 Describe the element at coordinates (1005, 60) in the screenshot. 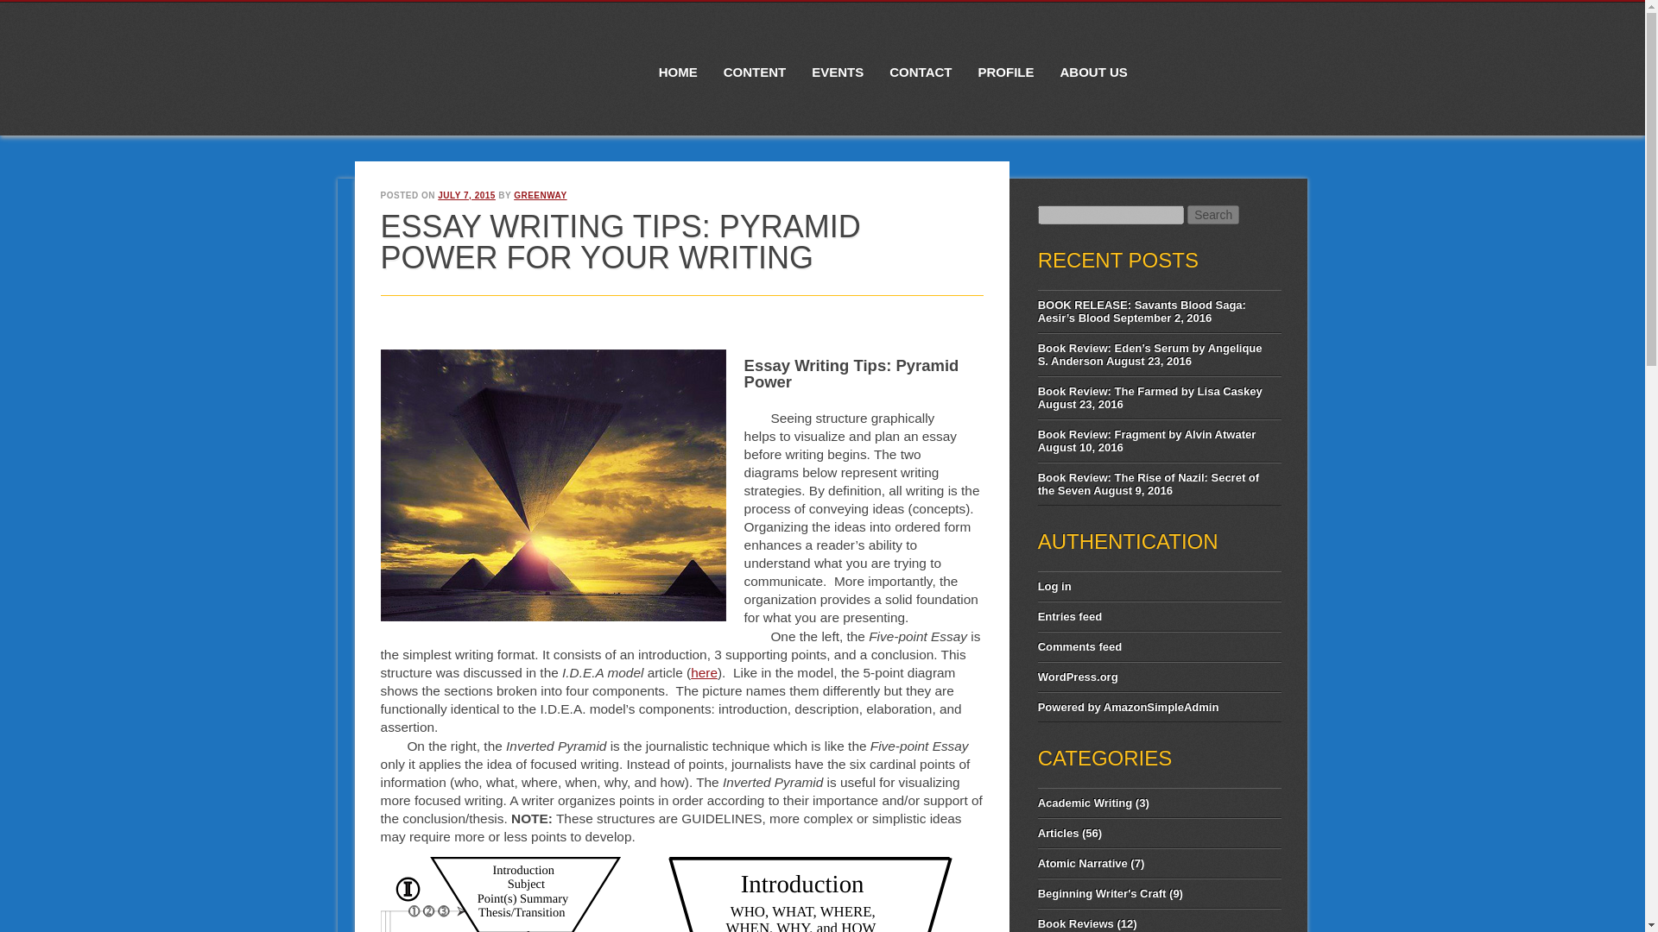

I see `PROFILE` at that location.